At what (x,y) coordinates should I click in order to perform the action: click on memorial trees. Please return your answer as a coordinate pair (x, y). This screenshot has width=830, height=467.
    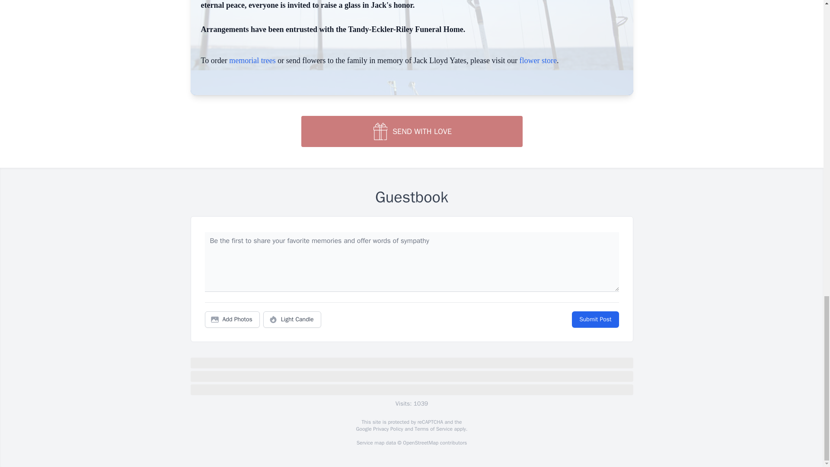
    Looking at the image, I should click on (252, 61).